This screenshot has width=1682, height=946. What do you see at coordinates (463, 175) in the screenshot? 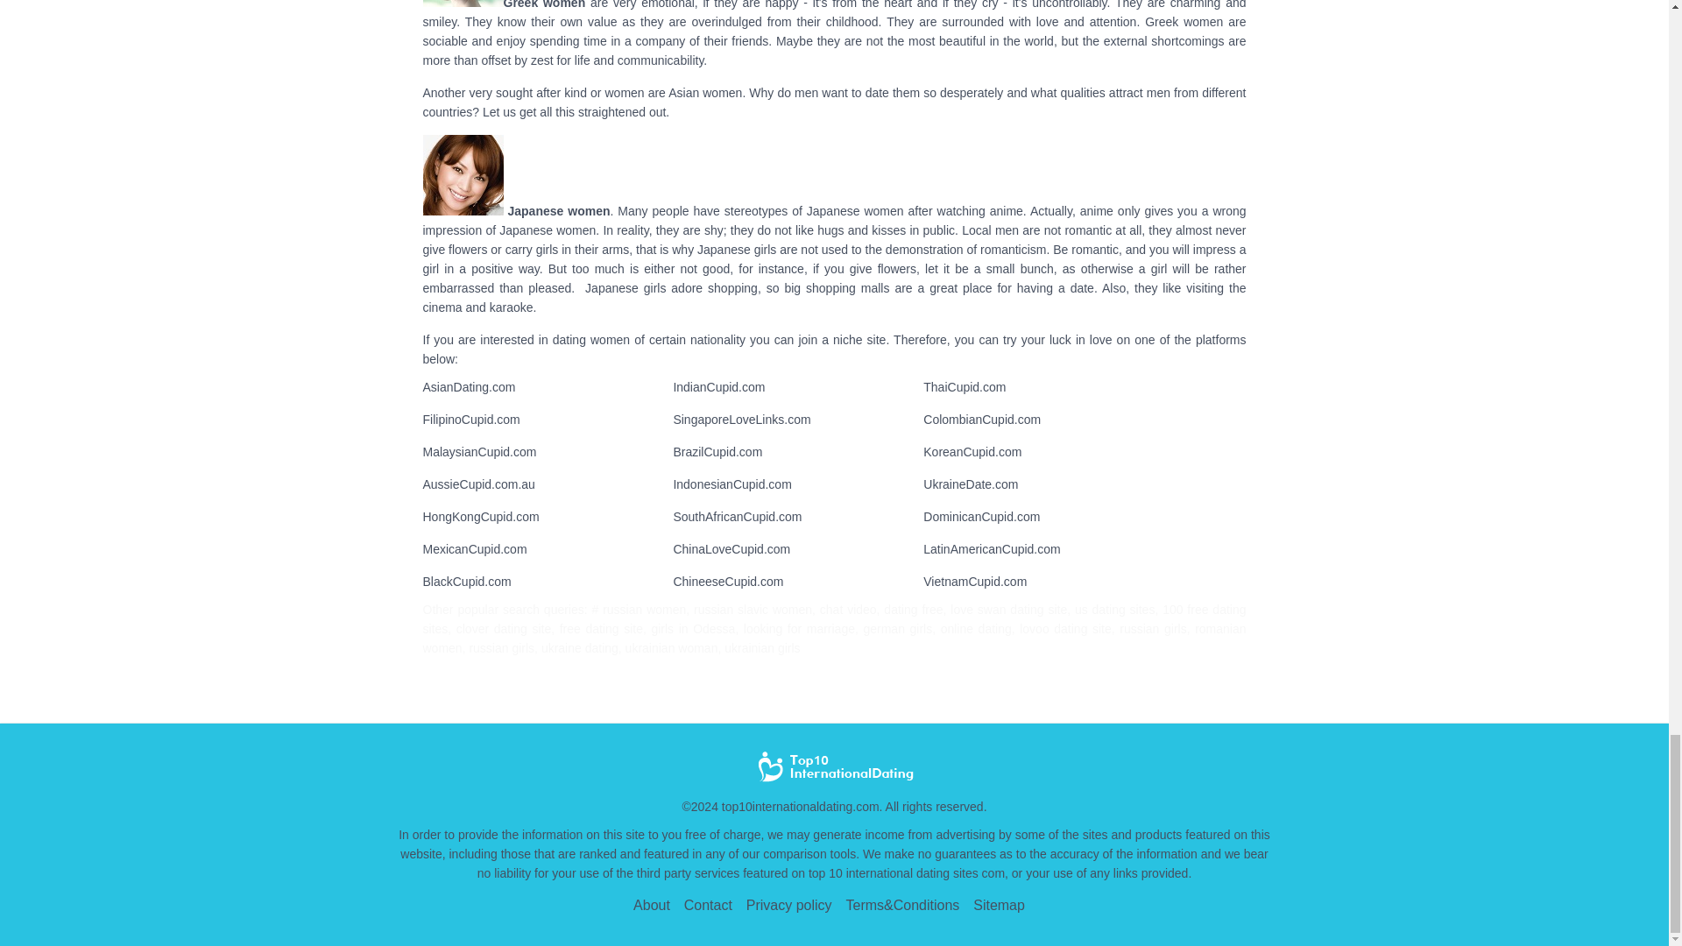
I see `japaneese girls` at bounding box center [463, 175].